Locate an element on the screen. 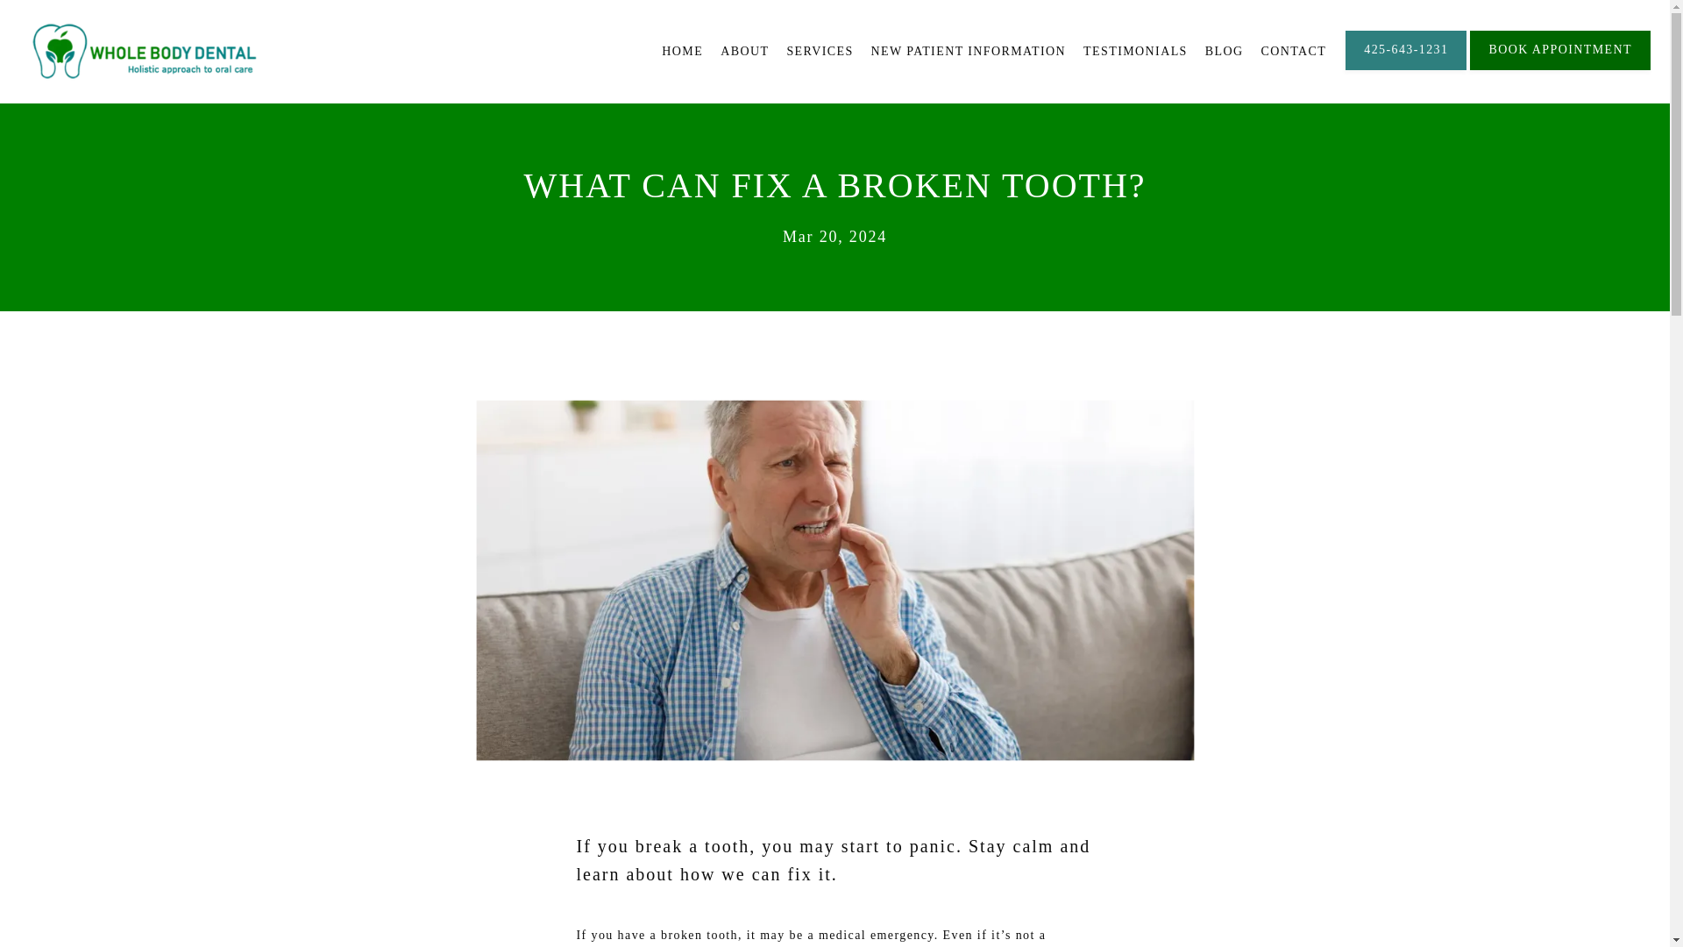 Image resolution: width=1683 pixels, height=947 pixels. CONTACT is located at coordinates (1293, 51).